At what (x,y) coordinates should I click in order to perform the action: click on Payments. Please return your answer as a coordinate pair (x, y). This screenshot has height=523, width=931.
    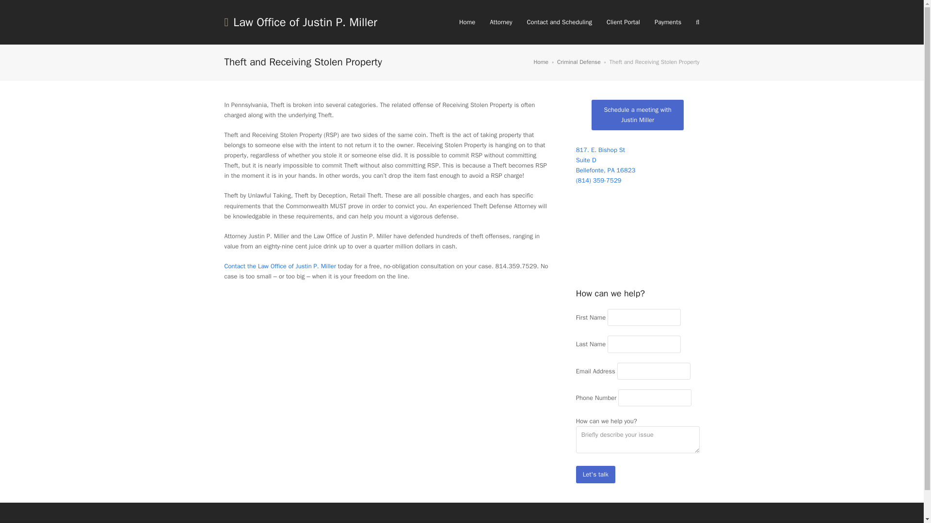
    Looking at the image, I should click on (668, 22).